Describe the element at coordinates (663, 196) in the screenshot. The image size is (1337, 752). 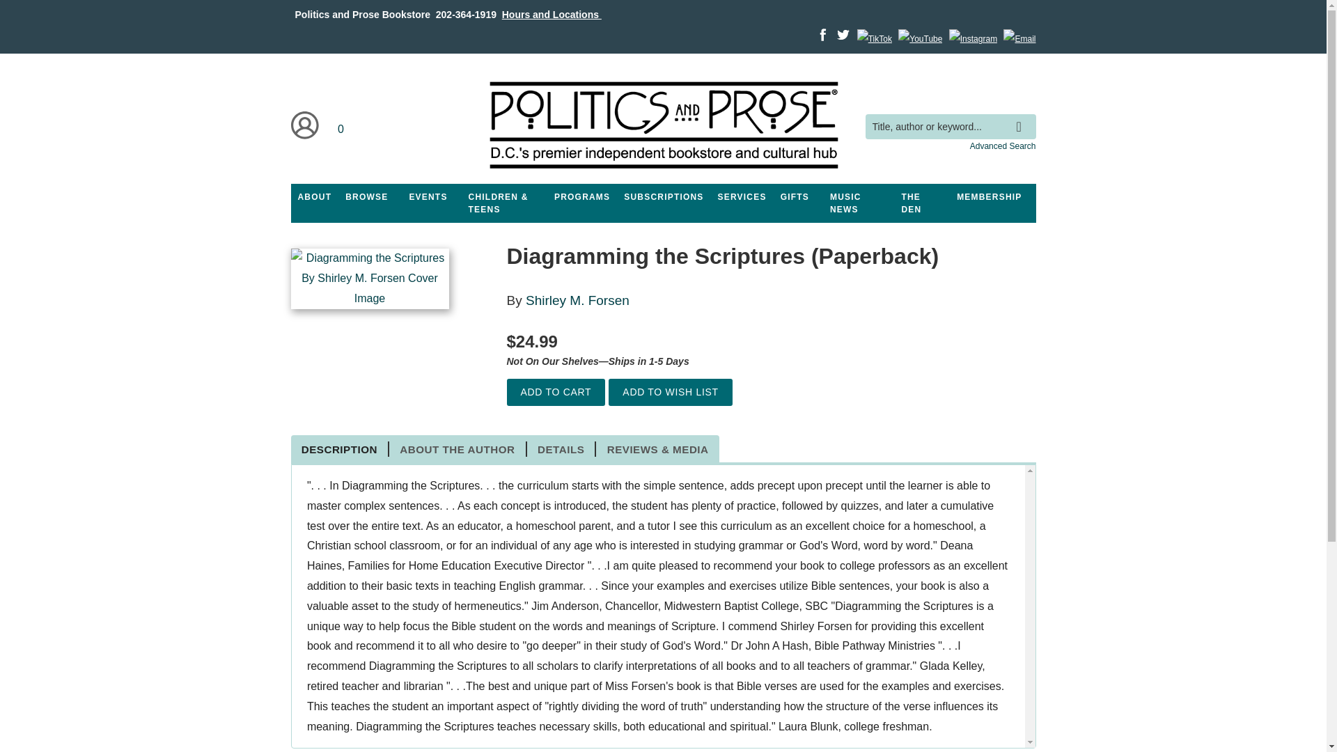
I see `SUBSCRIPTIONS` at that location.